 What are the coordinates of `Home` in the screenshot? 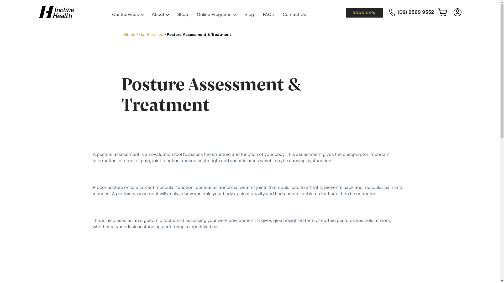 It's located at (130, 35).